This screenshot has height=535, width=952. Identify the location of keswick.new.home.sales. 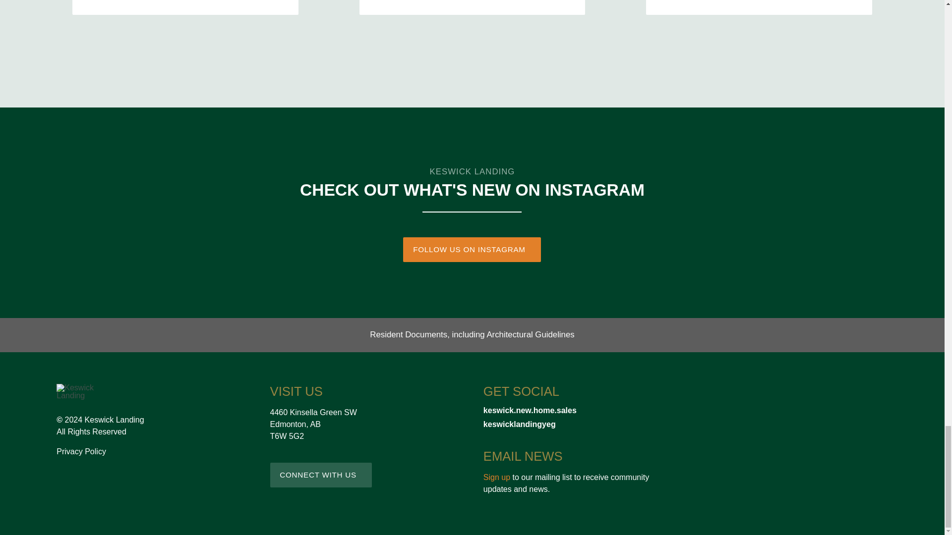
(579, 410).